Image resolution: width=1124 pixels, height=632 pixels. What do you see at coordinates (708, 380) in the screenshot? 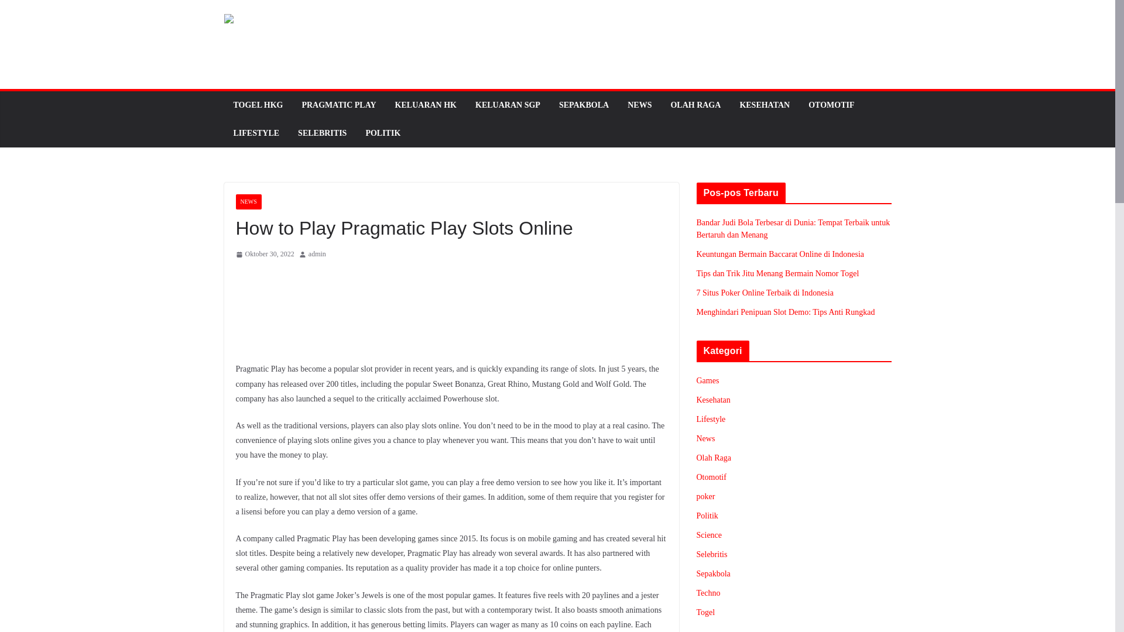
I see `Games` at bounding box center [708, 380].